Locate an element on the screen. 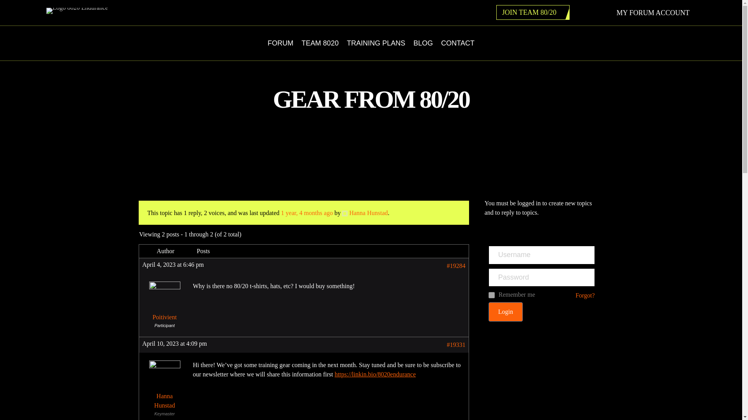  CONTACT is located at coordinates (457, 43).